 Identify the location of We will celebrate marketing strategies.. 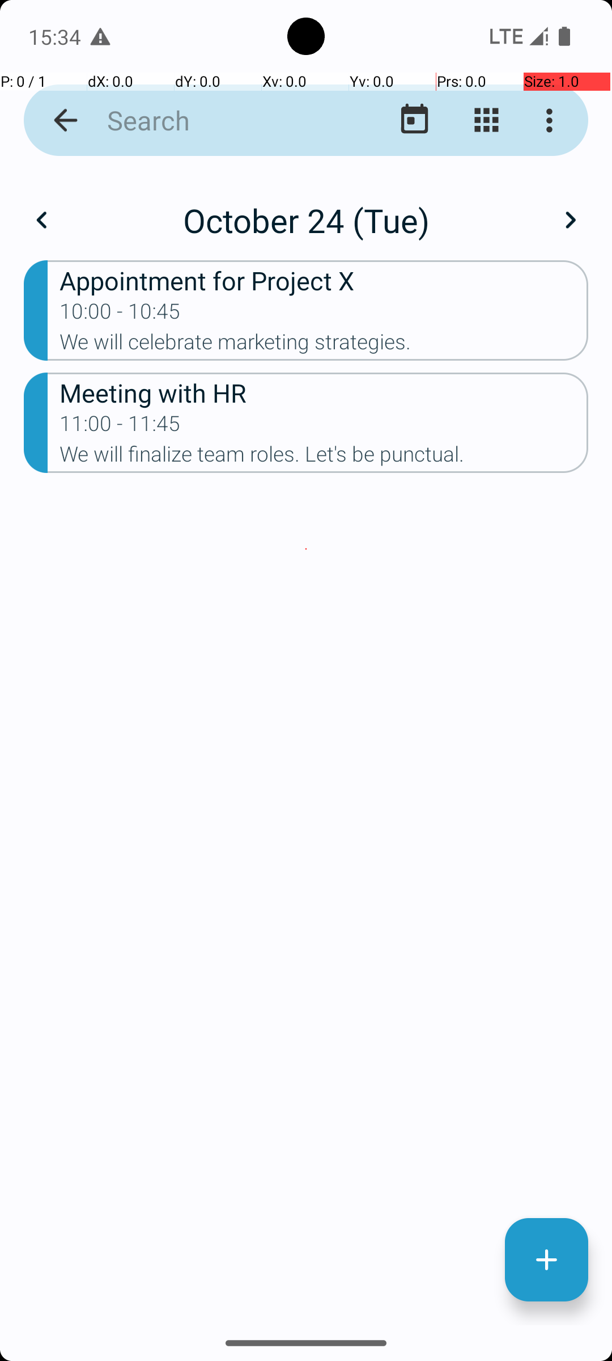
(324, 345).